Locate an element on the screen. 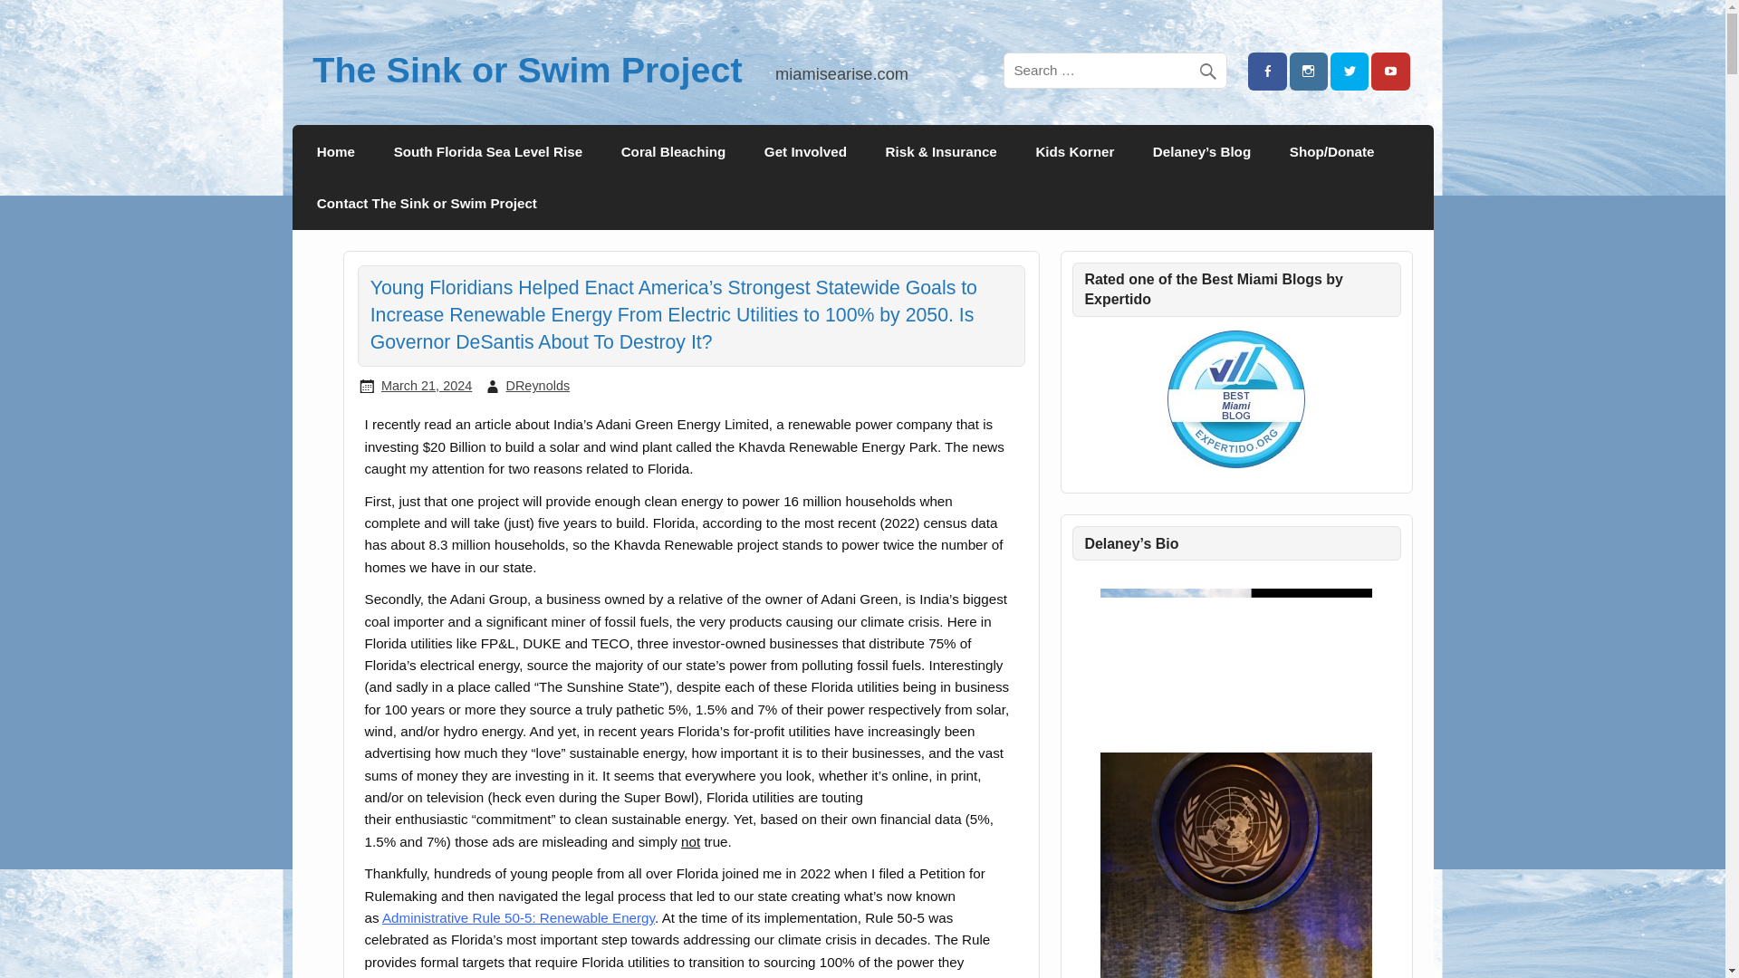  DReynolds is located at coordinates (538, 386).